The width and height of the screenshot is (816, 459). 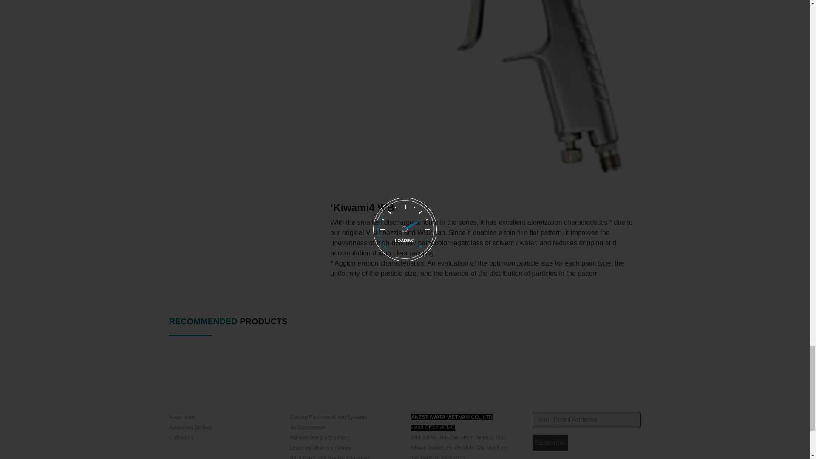 What do you see at coordinates (319, 437) in the screenshot?
I see `Vacuum Pump Equipment` at bounding box center [319, 437].